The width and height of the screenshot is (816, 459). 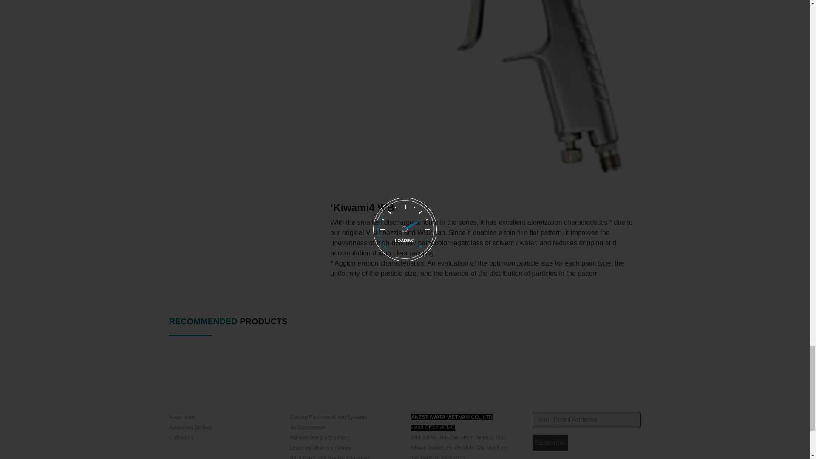 What do you see at coordinates (319, 437) in the screenshot?
I see `Vacuum Pump Equipment` at bounding box center [319, 437].